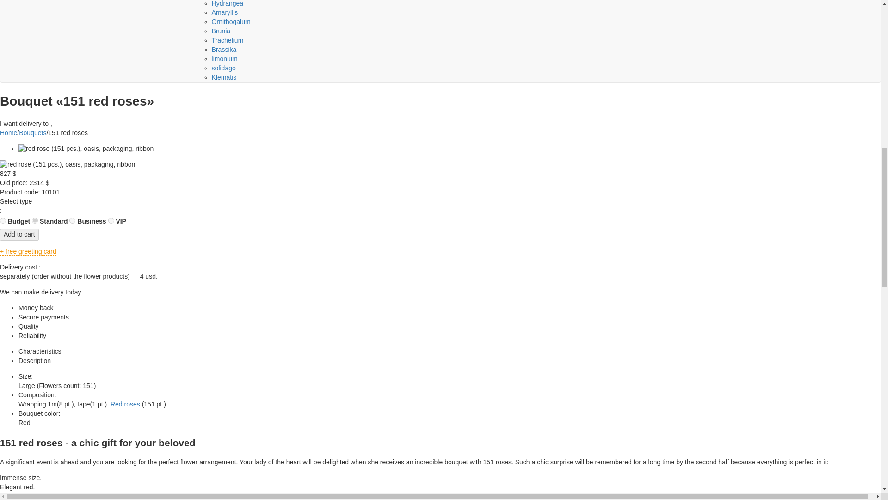 The image size is (888, 500). I want to click on Home page, so click(8, 132).